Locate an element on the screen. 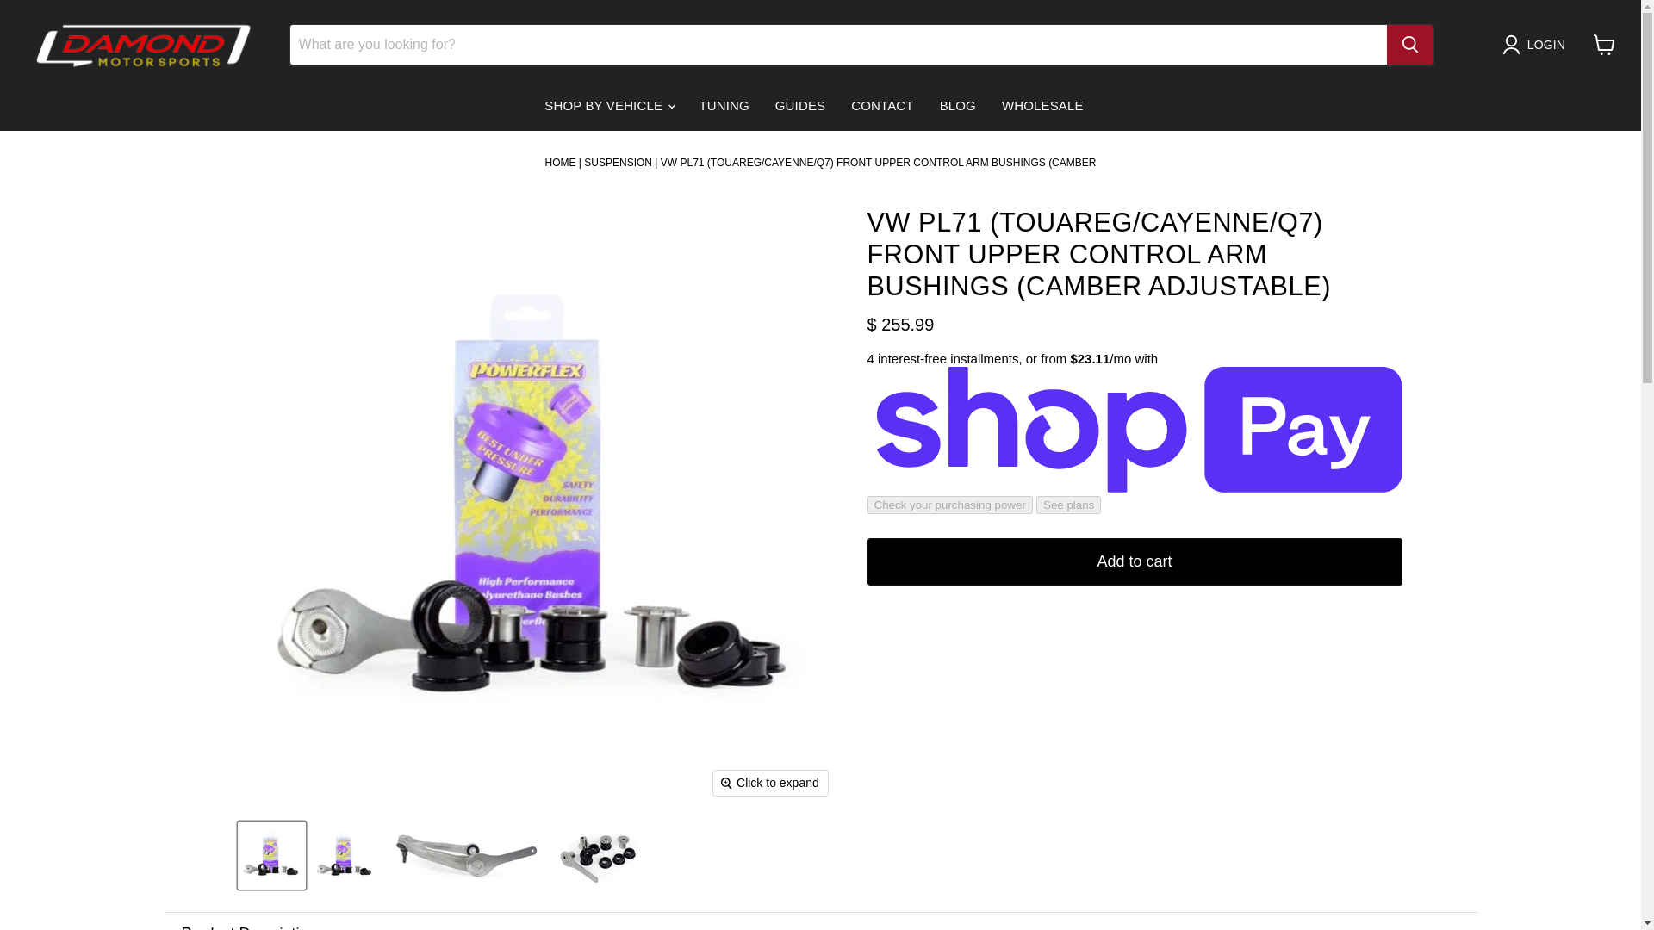  LOGIN is located at coordinates (1537, 44).